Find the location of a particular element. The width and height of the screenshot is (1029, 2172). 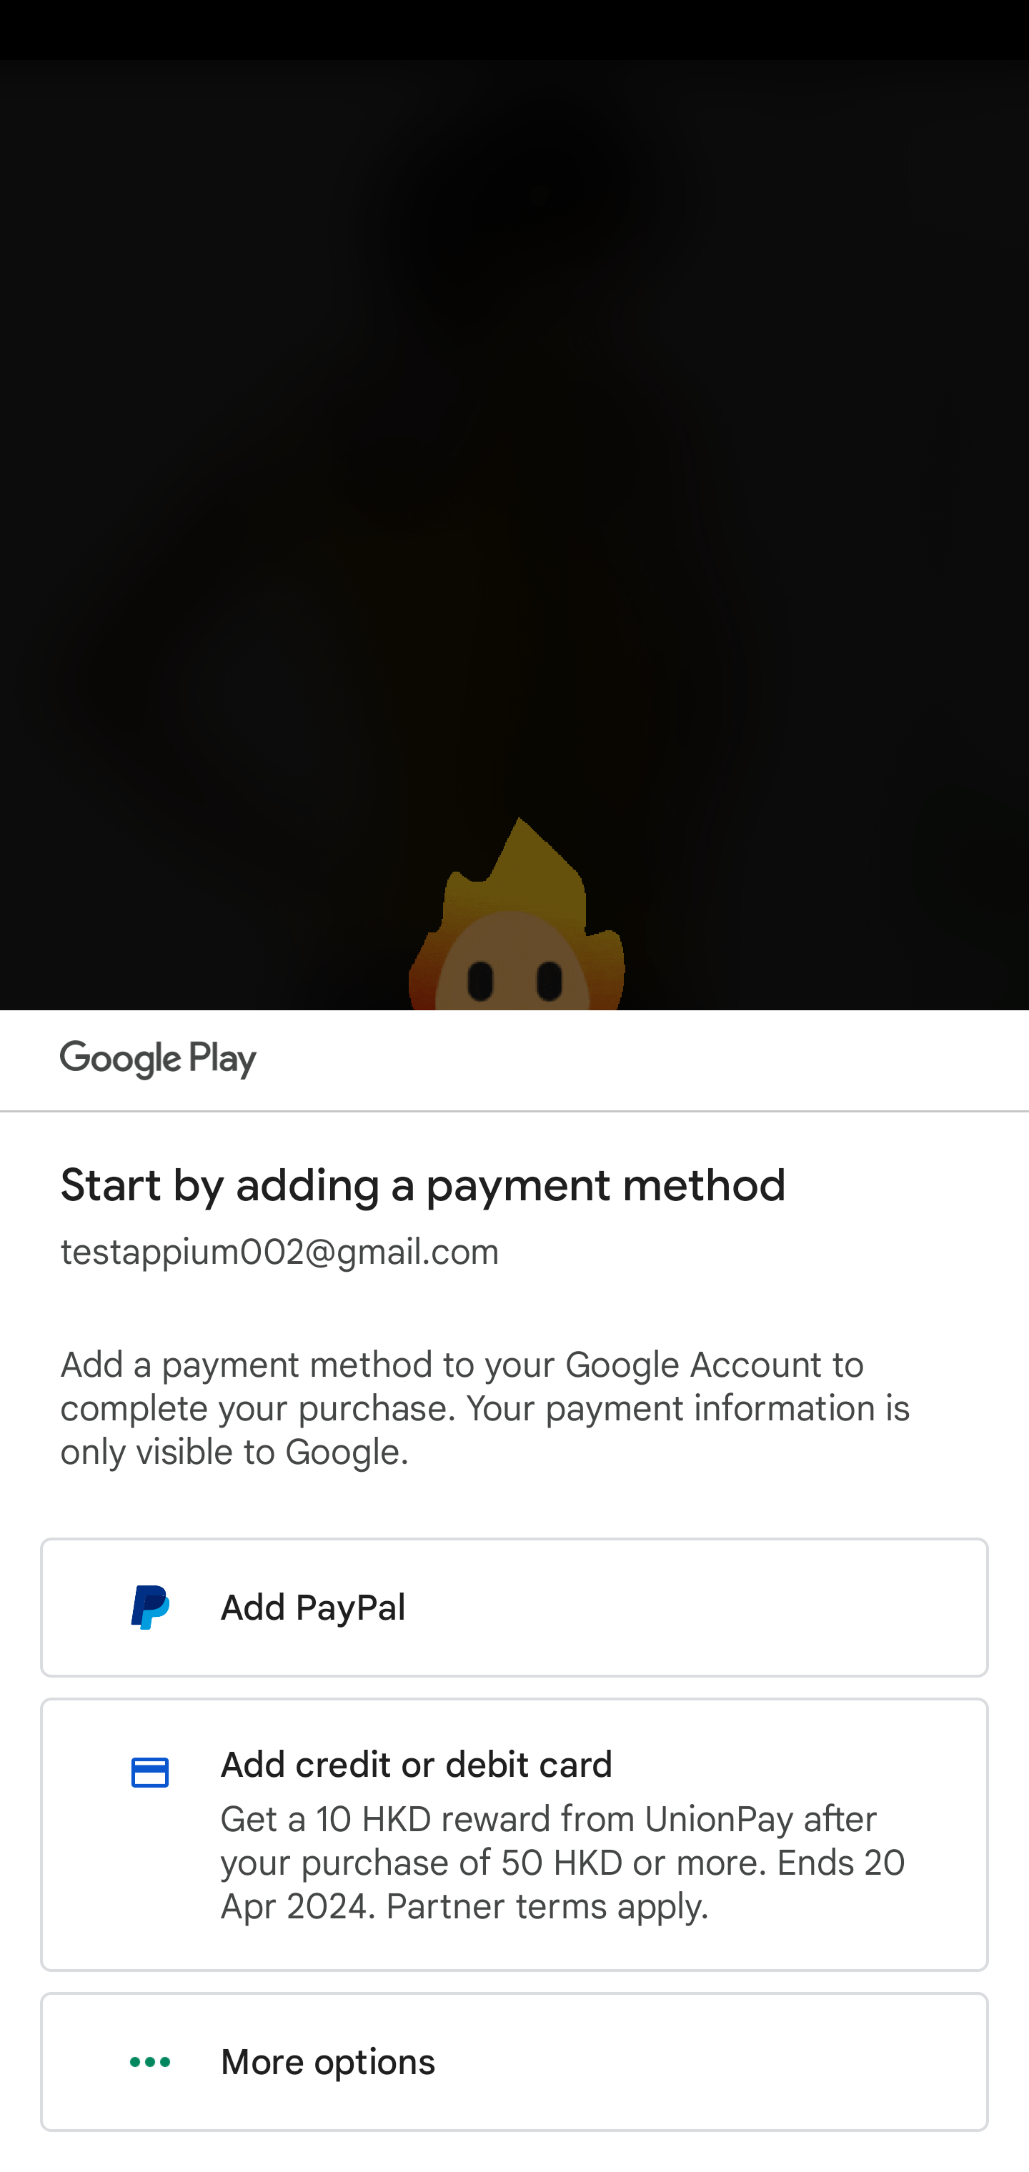

Add PayPal is located at coordinates (514, 1607).